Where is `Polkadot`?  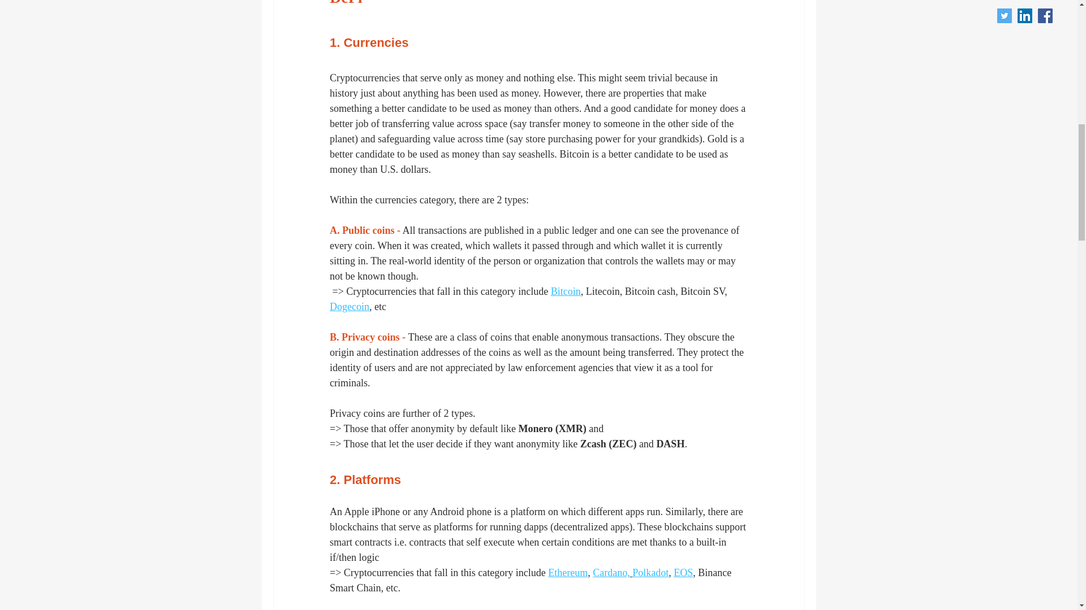 Polkadot is located at coordinates (650, 573).